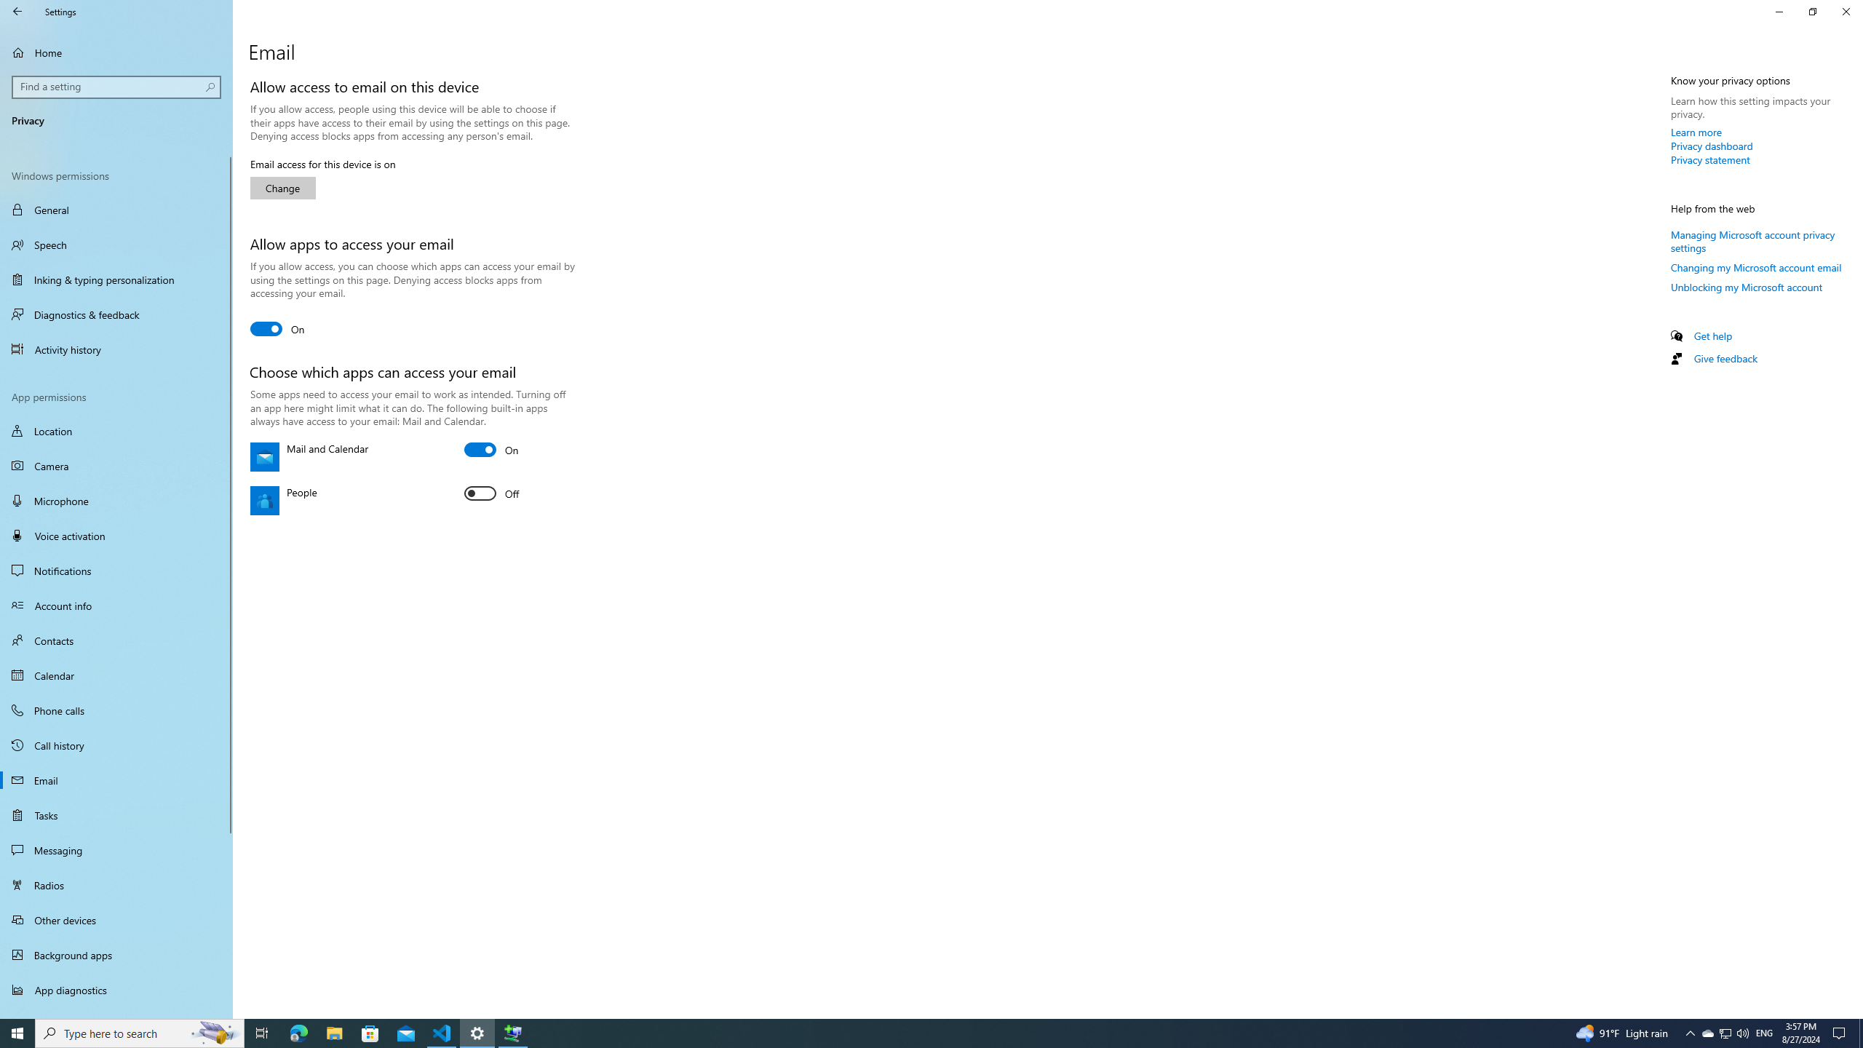  I want to click on Q2790: 100%, so click(1742, 1033).